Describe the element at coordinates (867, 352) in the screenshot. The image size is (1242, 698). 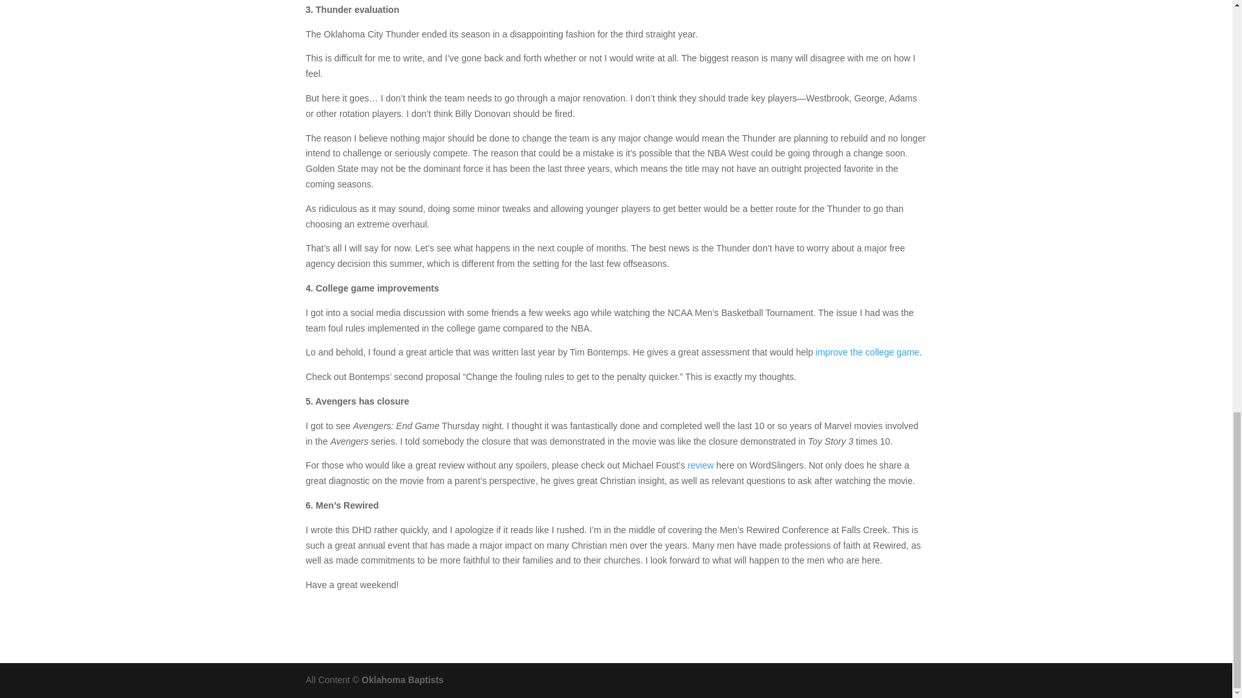
I see `improve the college game` at that location.